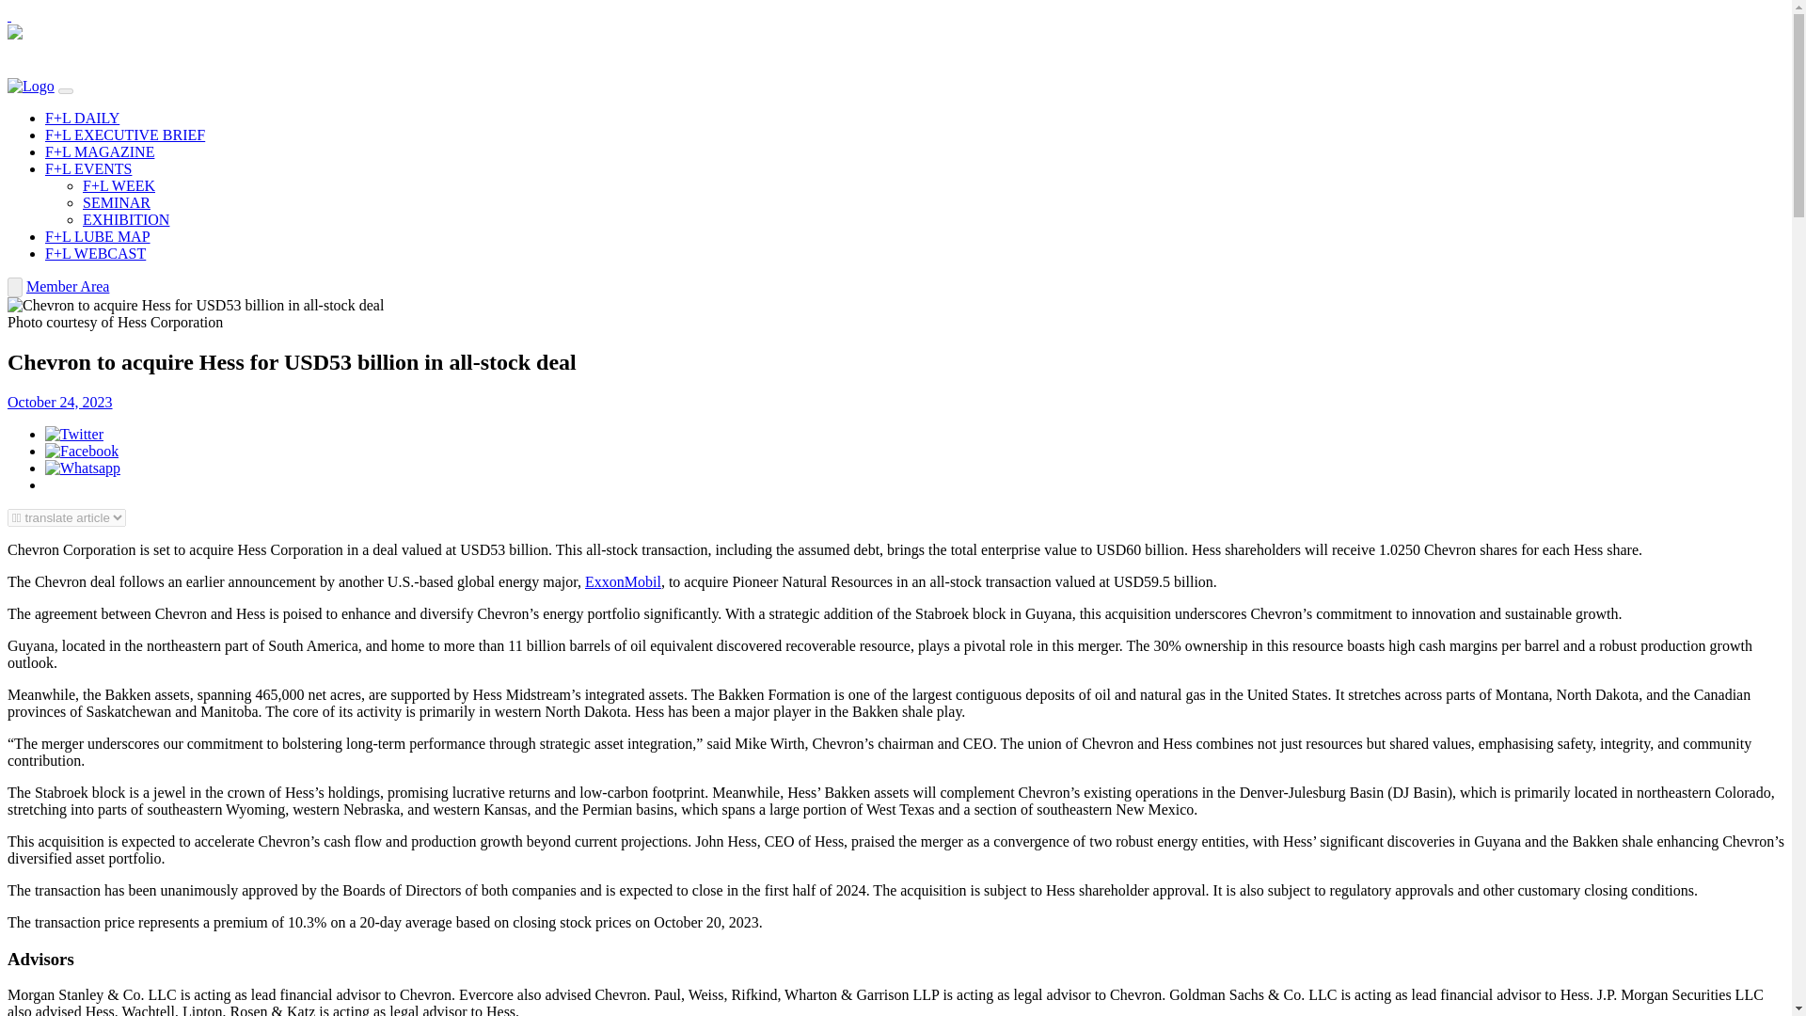 The width and height of the screenshot is (1806, 1016). What do you see at coordinates (117, 202) in the screenshot?
I see `SEMINAR` at bounding box center [117, 202].